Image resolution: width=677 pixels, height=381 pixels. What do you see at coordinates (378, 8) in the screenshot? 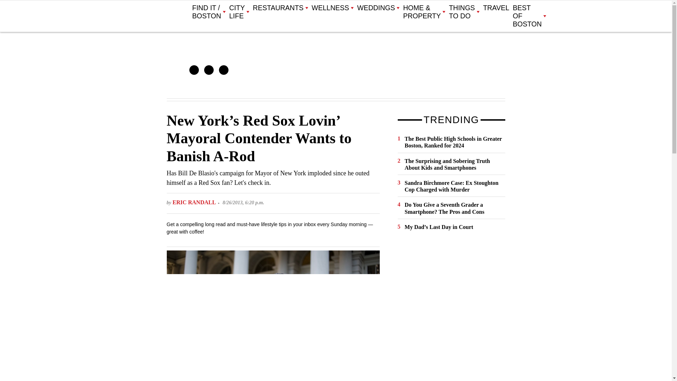
I see `WEDDINGS` at bounding box center [378, 8].